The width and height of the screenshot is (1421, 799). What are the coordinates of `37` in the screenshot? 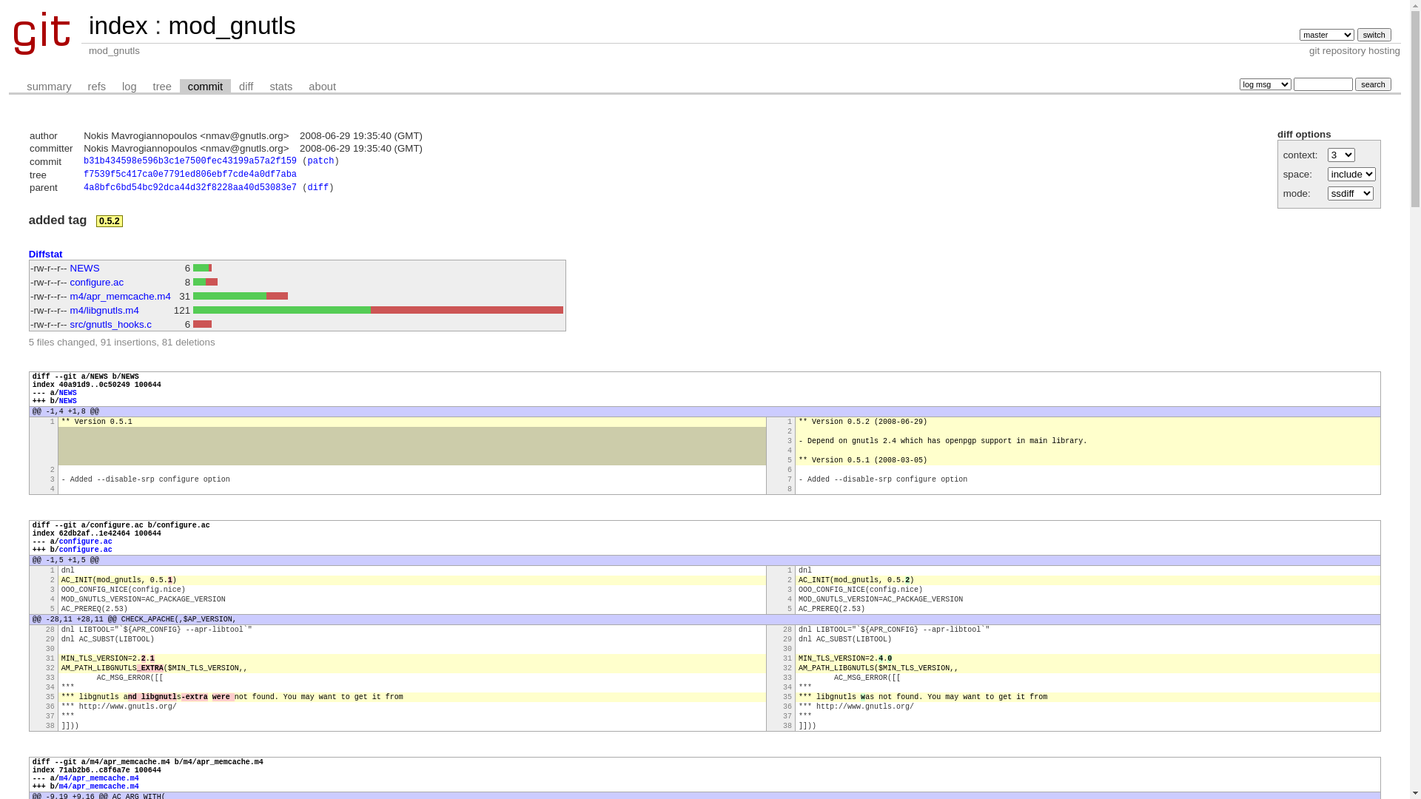 It's located at (50, 716).